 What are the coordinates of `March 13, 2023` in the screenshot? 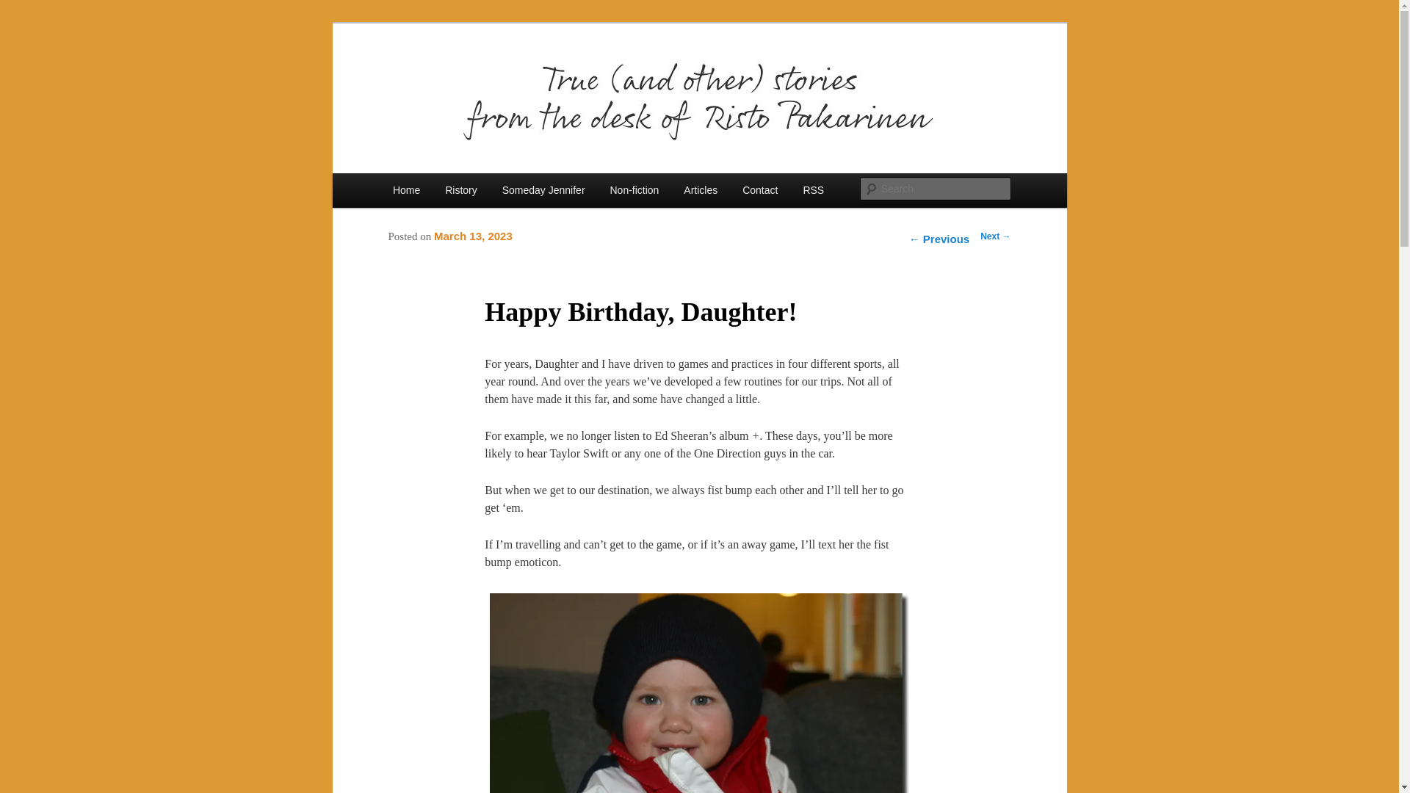 It's located at (473, 237).